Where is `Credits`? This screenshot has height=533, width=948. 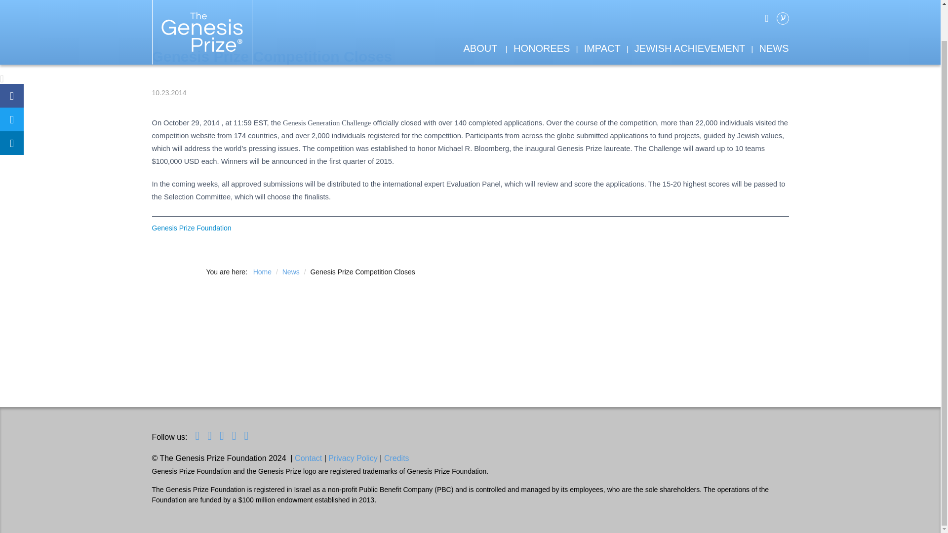
Credits is located at coordinates (396, 458).